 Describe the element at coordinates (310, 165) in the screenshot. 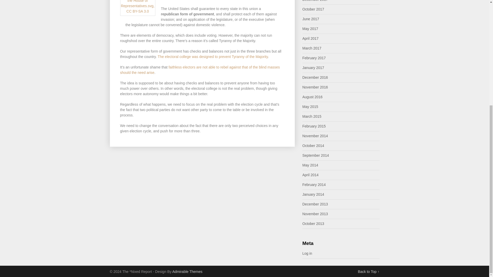

I see `May 2014` at that location.